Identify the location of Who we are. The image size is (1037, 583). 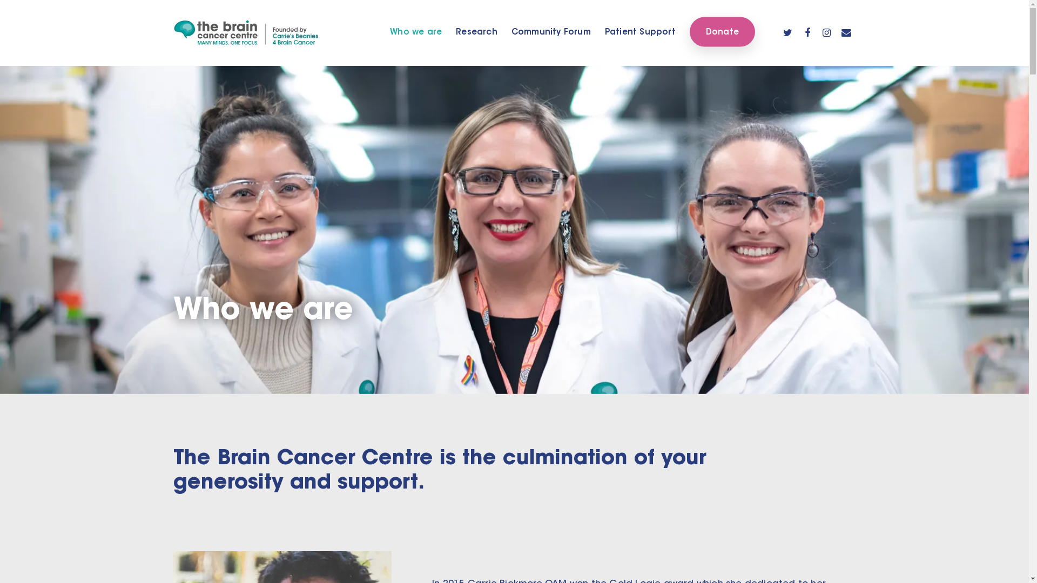
(416, 33).